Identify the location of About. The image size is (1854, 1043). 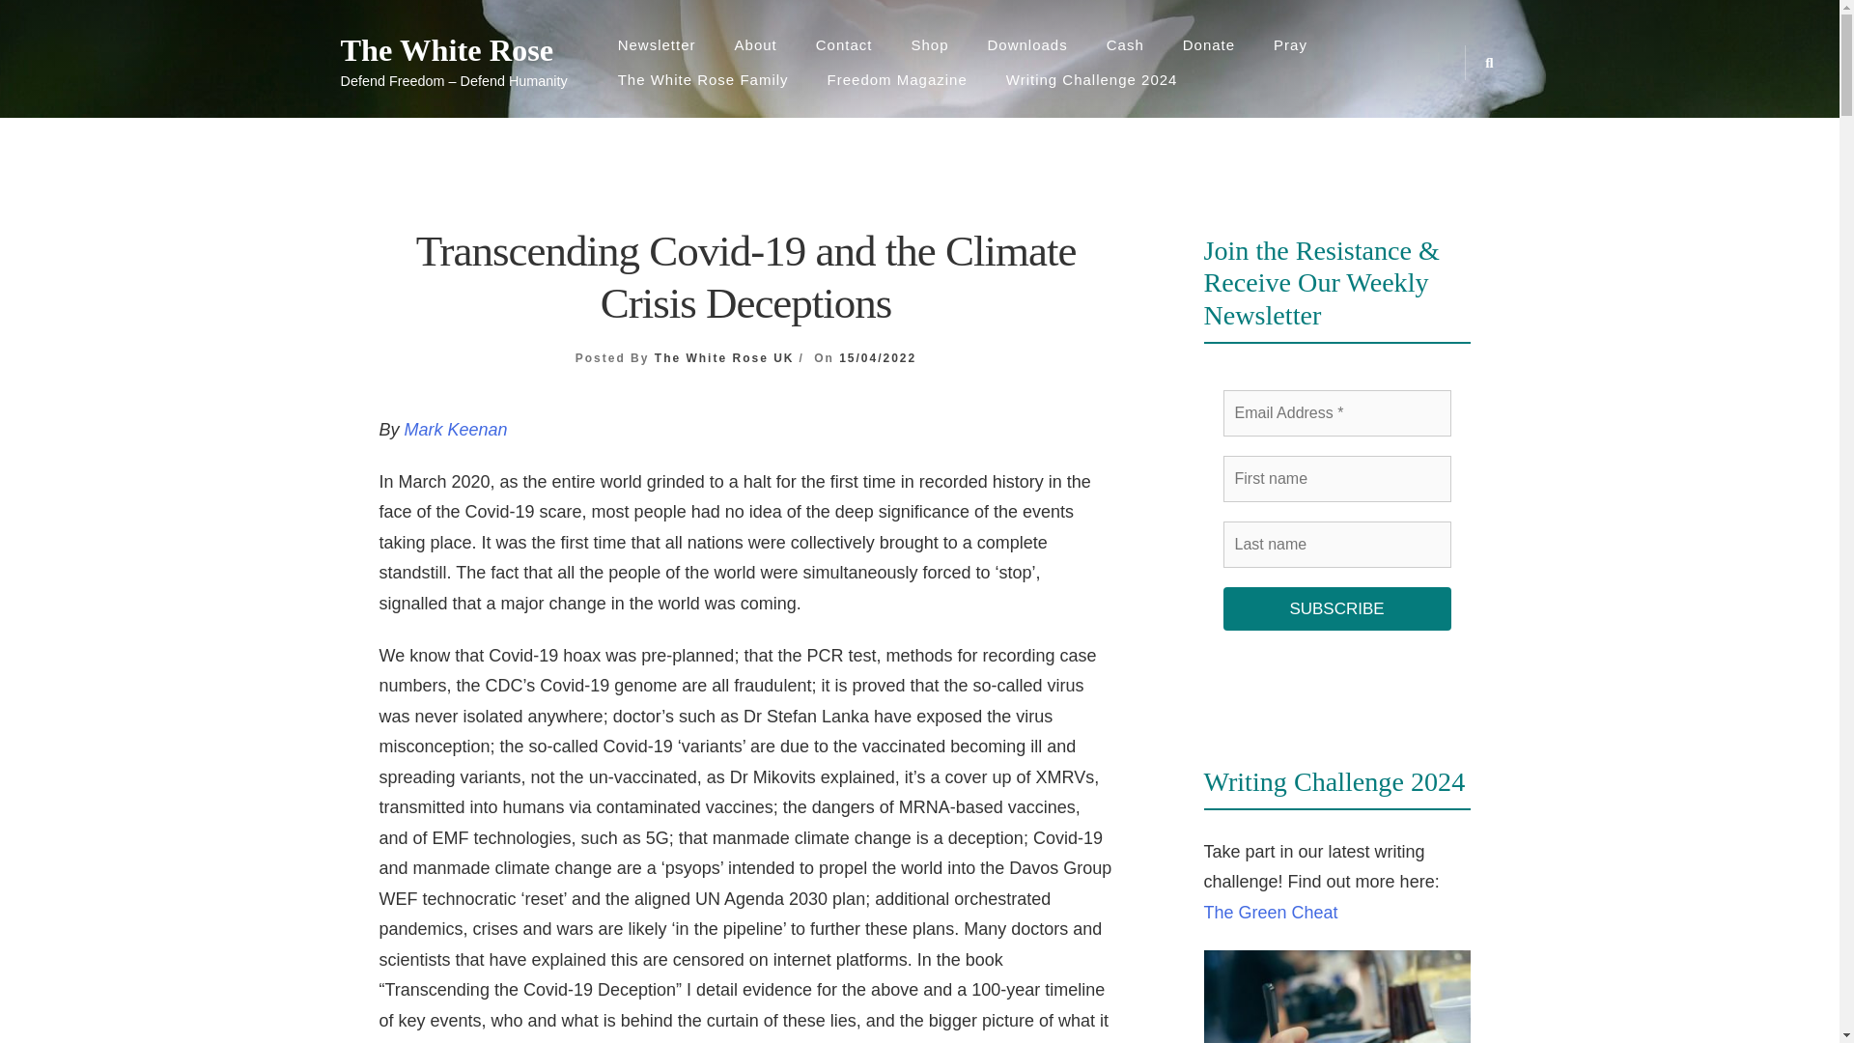
(756, 44).